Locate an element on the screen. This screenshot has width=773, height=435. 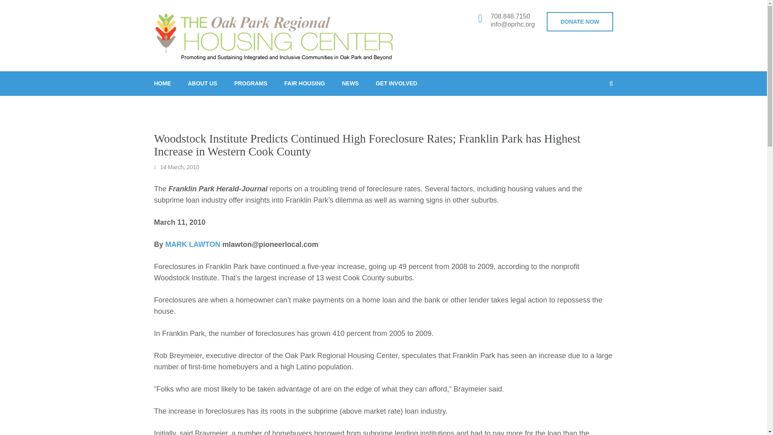
14 March, 2010 is located at coordinates (180, 167).